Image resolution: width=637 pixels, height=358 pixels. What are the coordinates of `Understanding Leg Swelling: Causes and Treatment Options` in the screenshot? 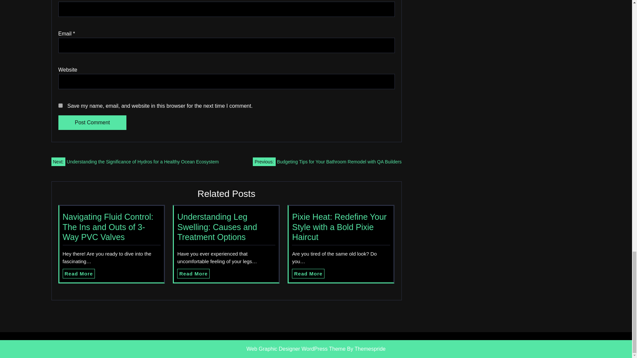 It's located at (217, 227).